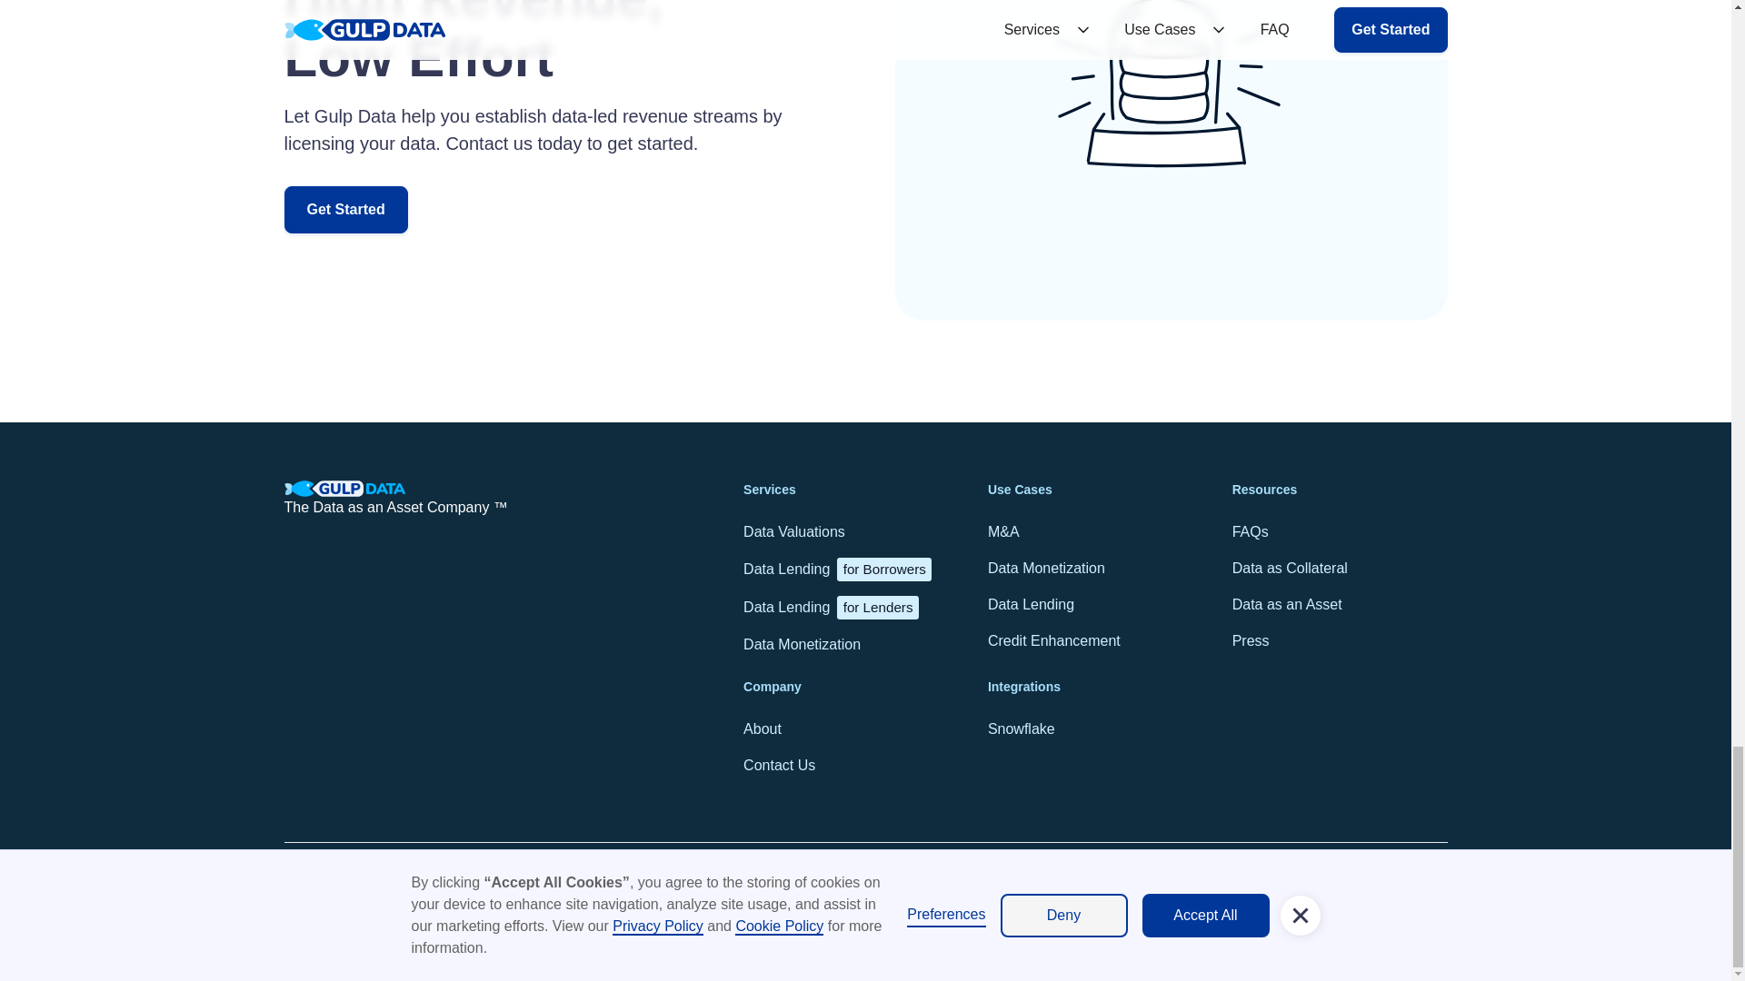  Describe the element at coordinates (344, 210) in the screenshot. I see `Press` at that location.